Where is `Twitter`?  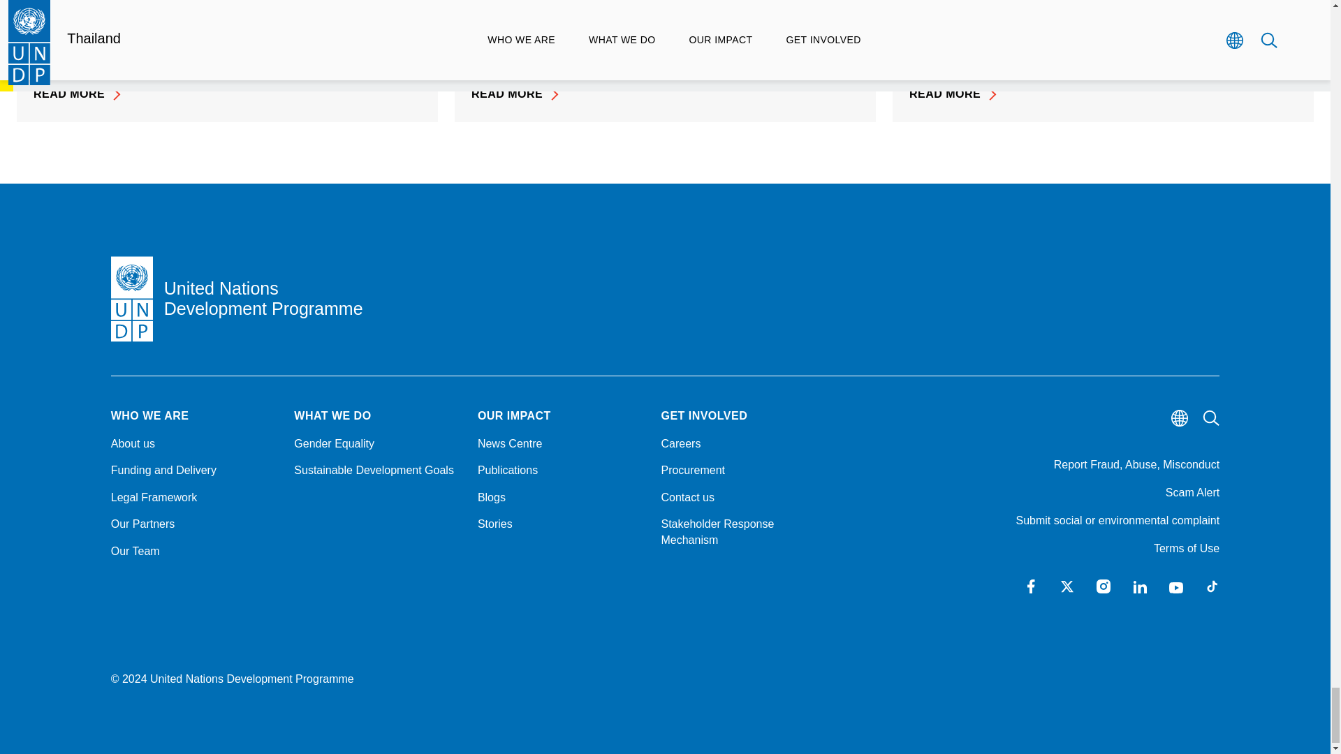 Twitter is located at coordinates (1067, 586).